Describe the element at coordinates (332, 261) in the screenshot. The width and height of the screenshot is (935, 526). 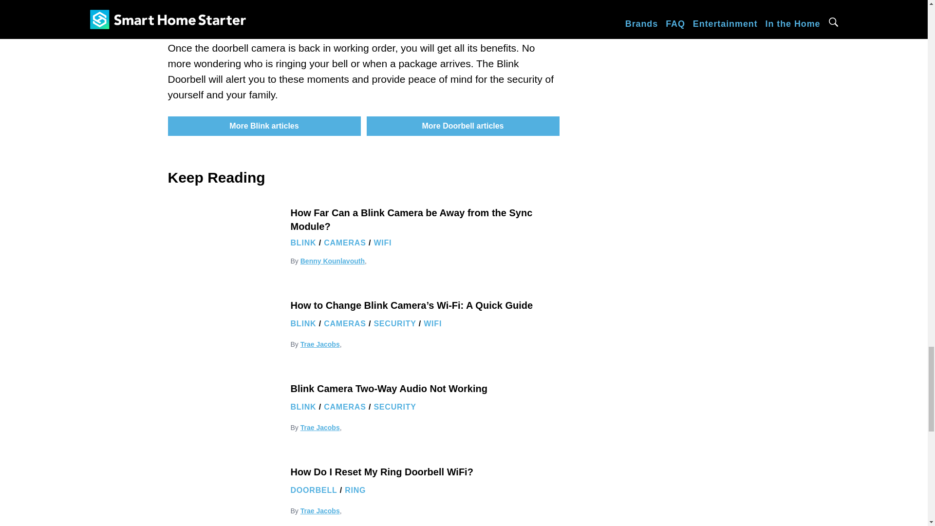
I see `Benny Kounlavouth` at that location.